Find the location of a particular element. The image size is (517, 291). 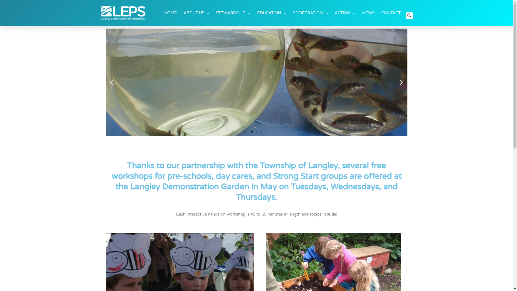

NEWS is located at coordinates (368, 13).